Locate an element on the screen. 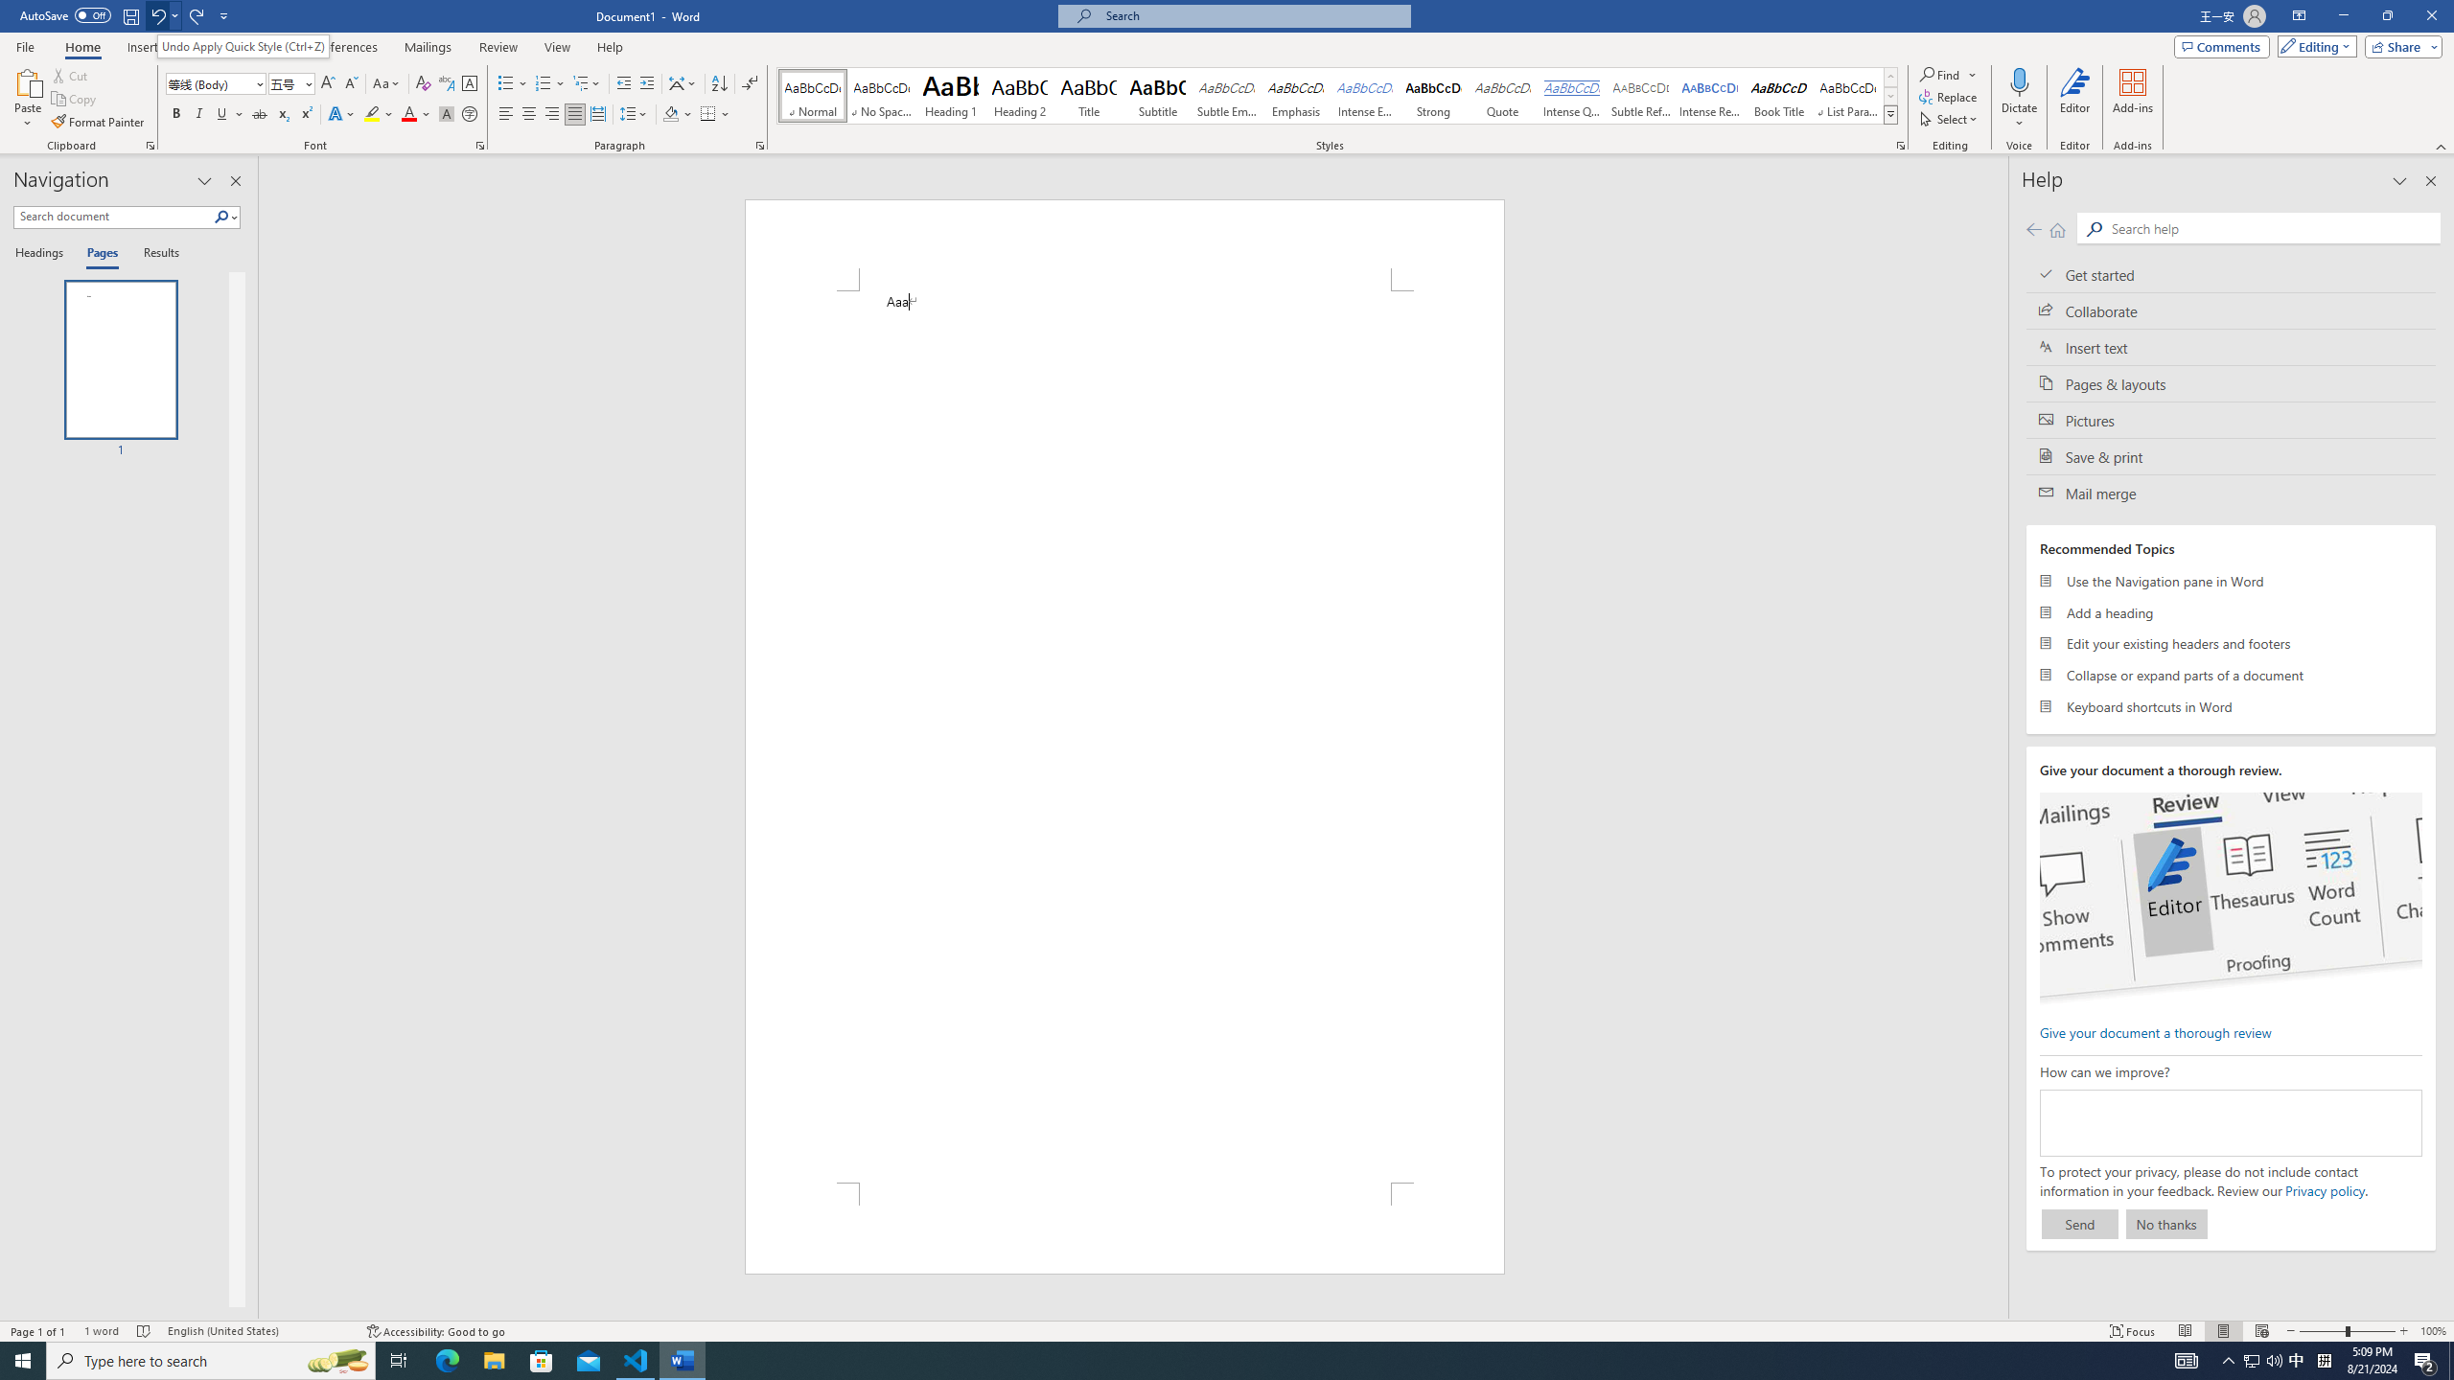  Book Title is located at coordinates (1779, 96).